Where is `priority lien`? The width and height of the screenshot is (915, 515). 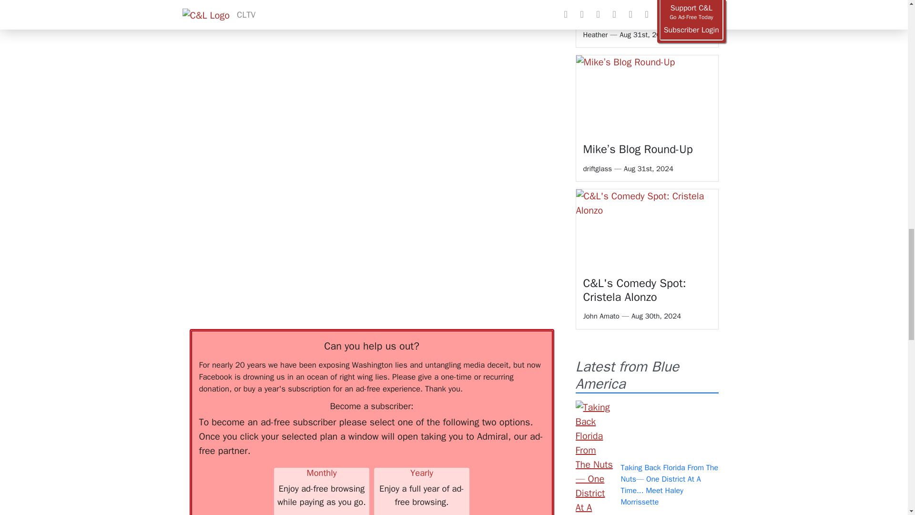 priority lien is located at coordinates (485, 1).